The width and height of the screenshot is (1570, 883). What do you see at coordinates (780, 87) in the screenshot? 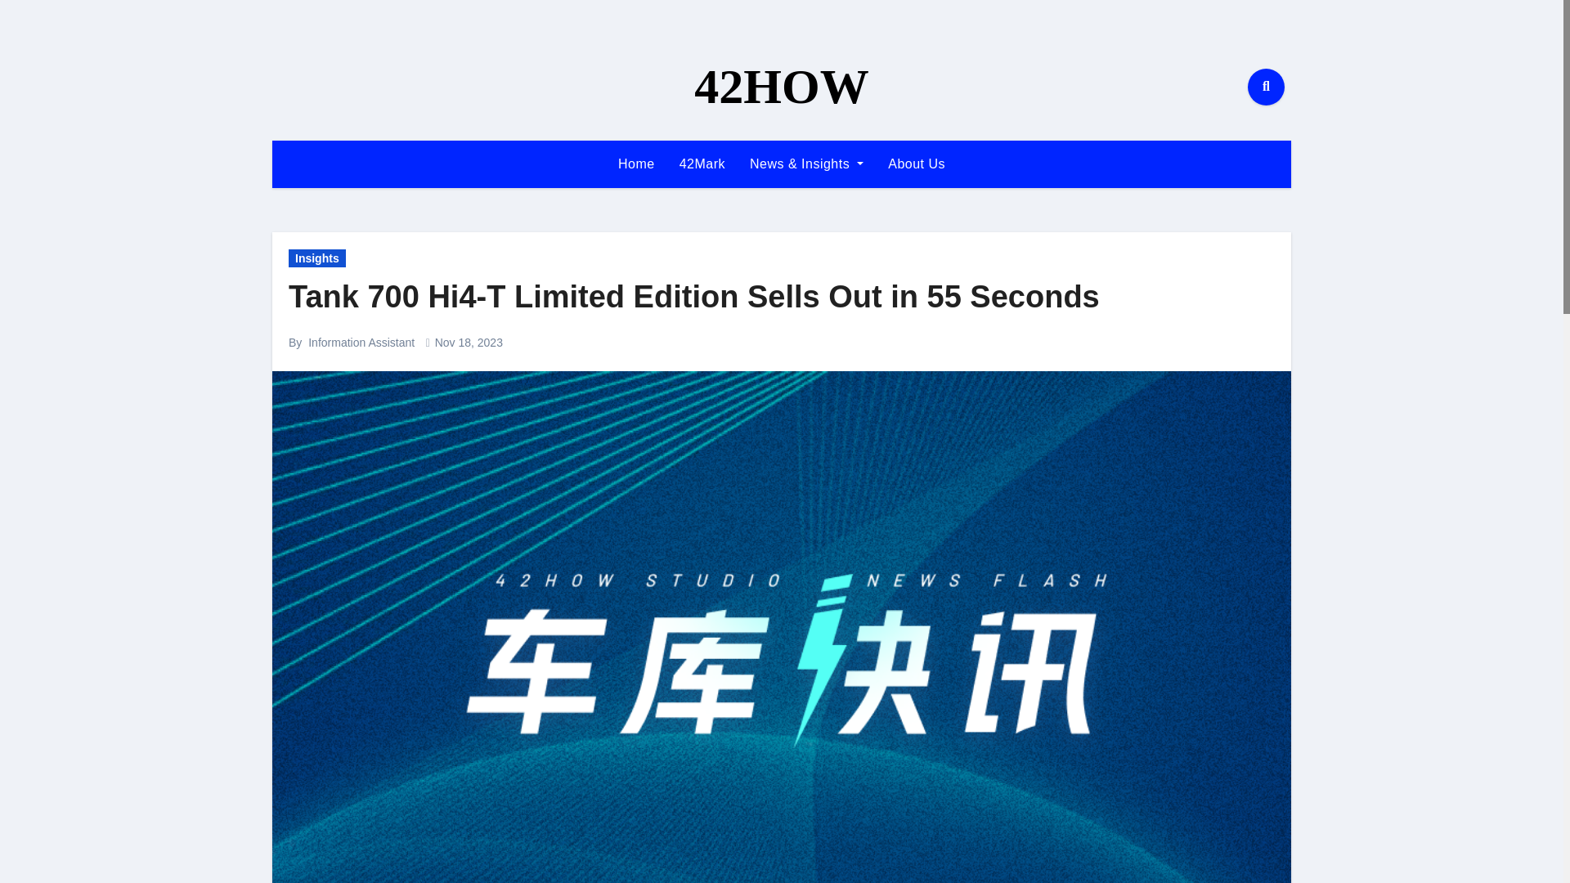
I see `42HOW` at bounding box center [780, 87].